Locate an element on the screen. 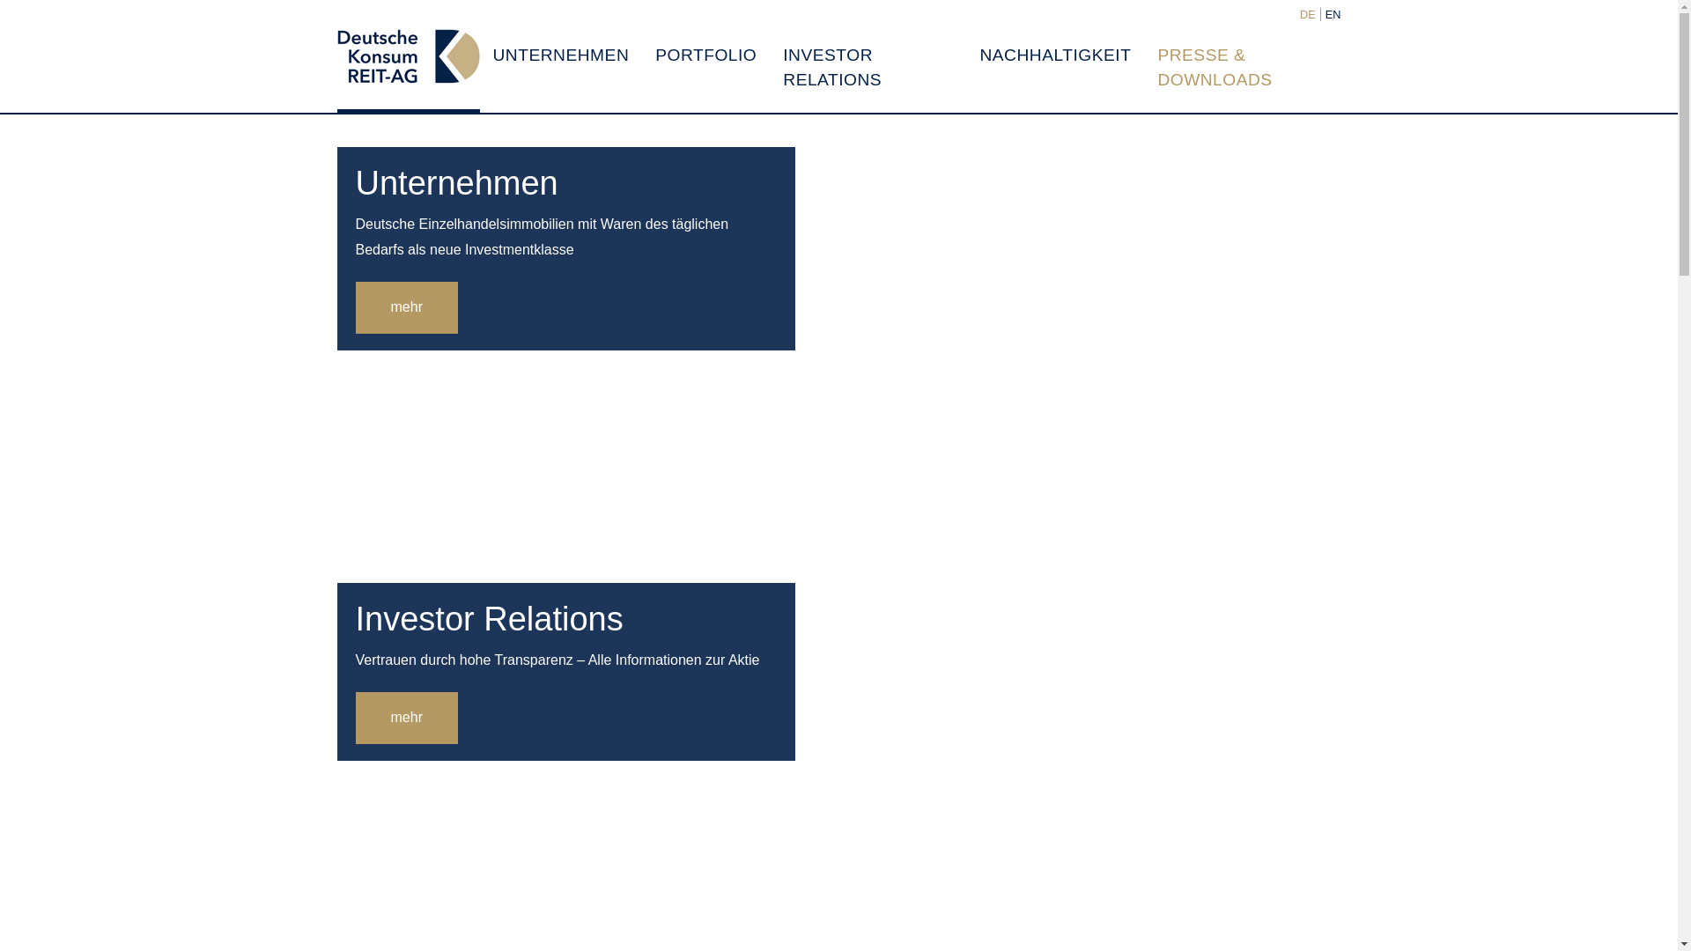  PORTFOLIO is located at coordinates (705, 55).